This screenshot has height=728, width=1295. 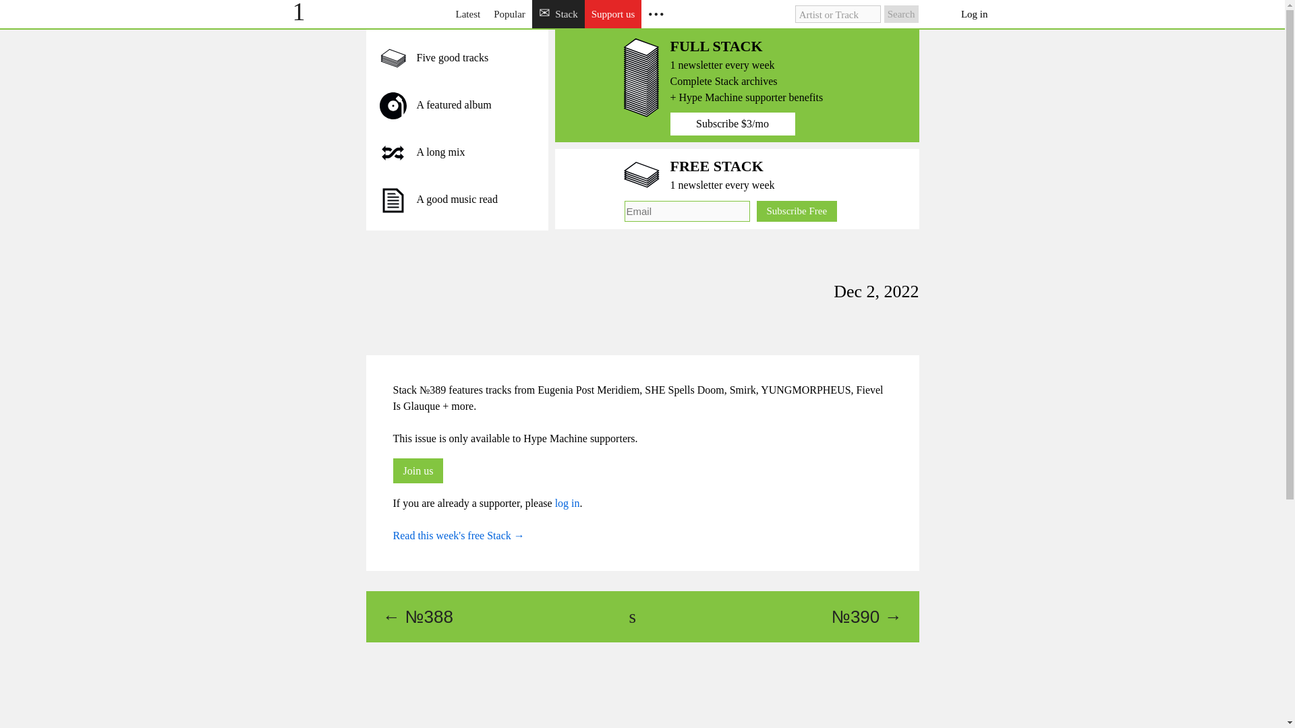 I want to click on Popular tracks, so click(x=509, y=14).